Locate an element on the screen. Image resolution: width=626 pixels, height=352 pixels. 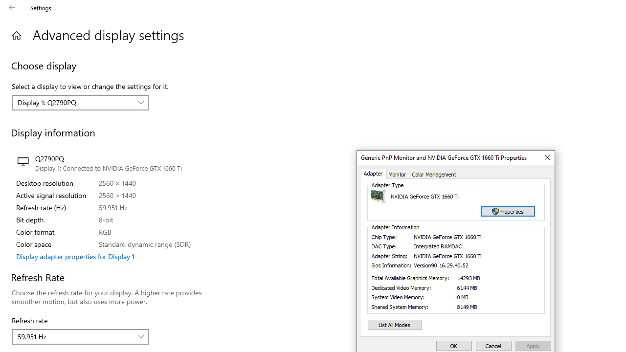
Monitor is located at coordinates (397, 174).